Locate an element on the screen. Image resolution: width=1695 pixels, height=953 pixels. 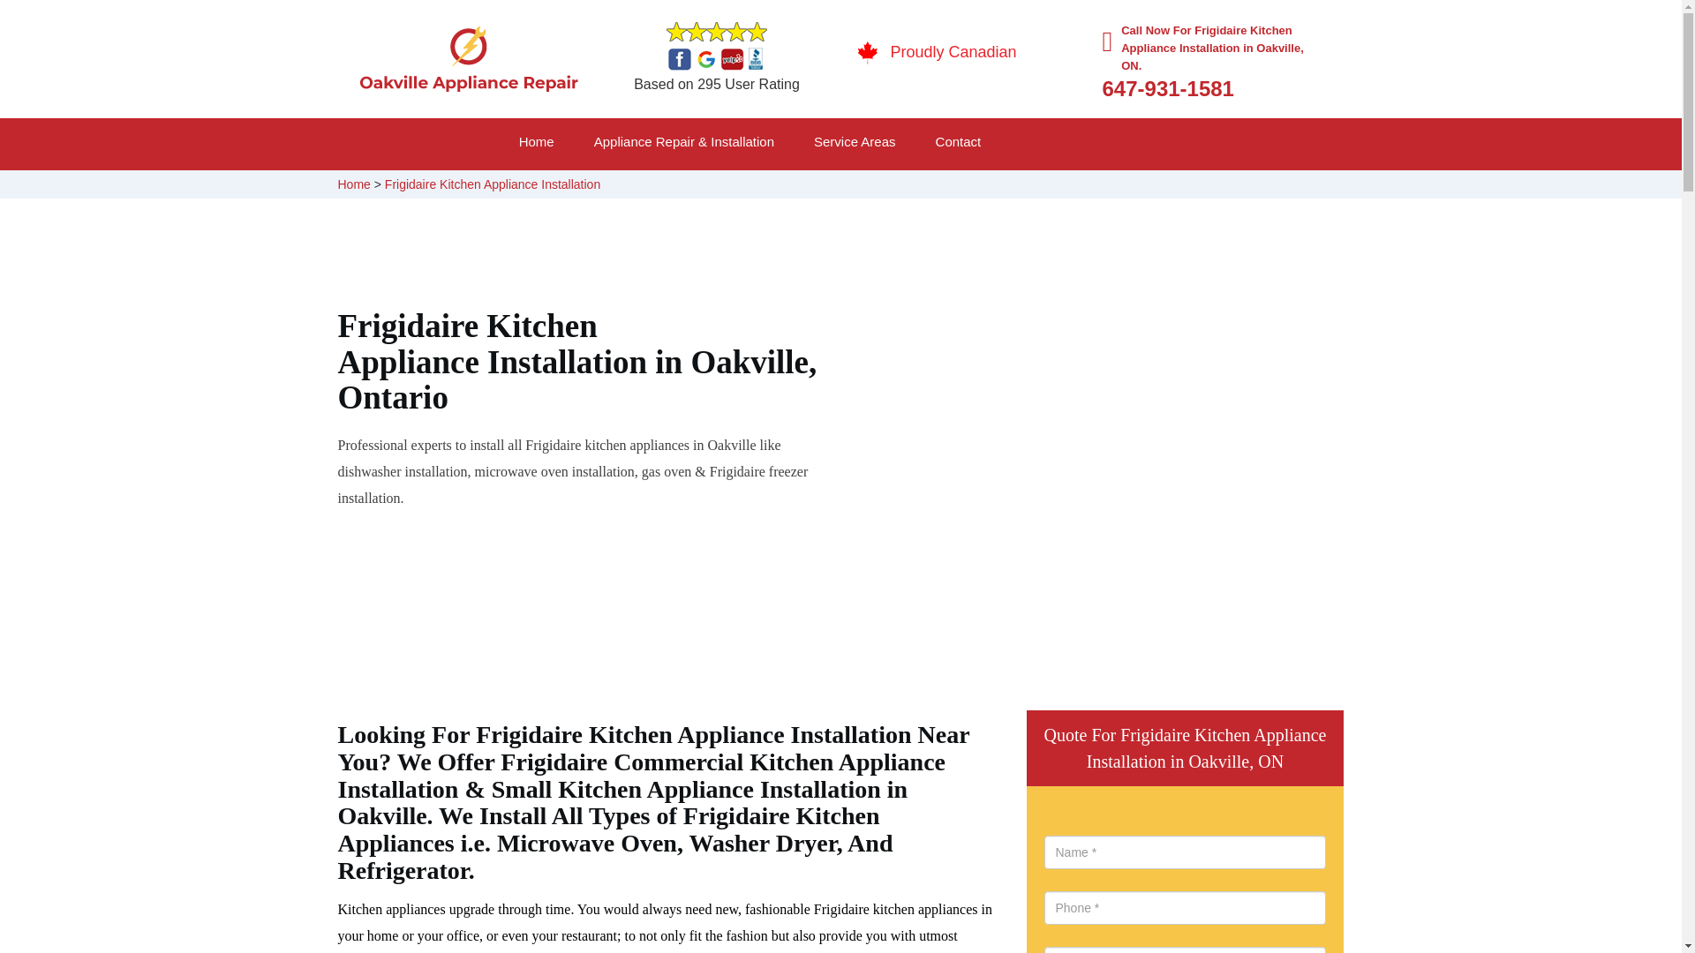
Gas Stove Repair is located at coordinates (911, 187).